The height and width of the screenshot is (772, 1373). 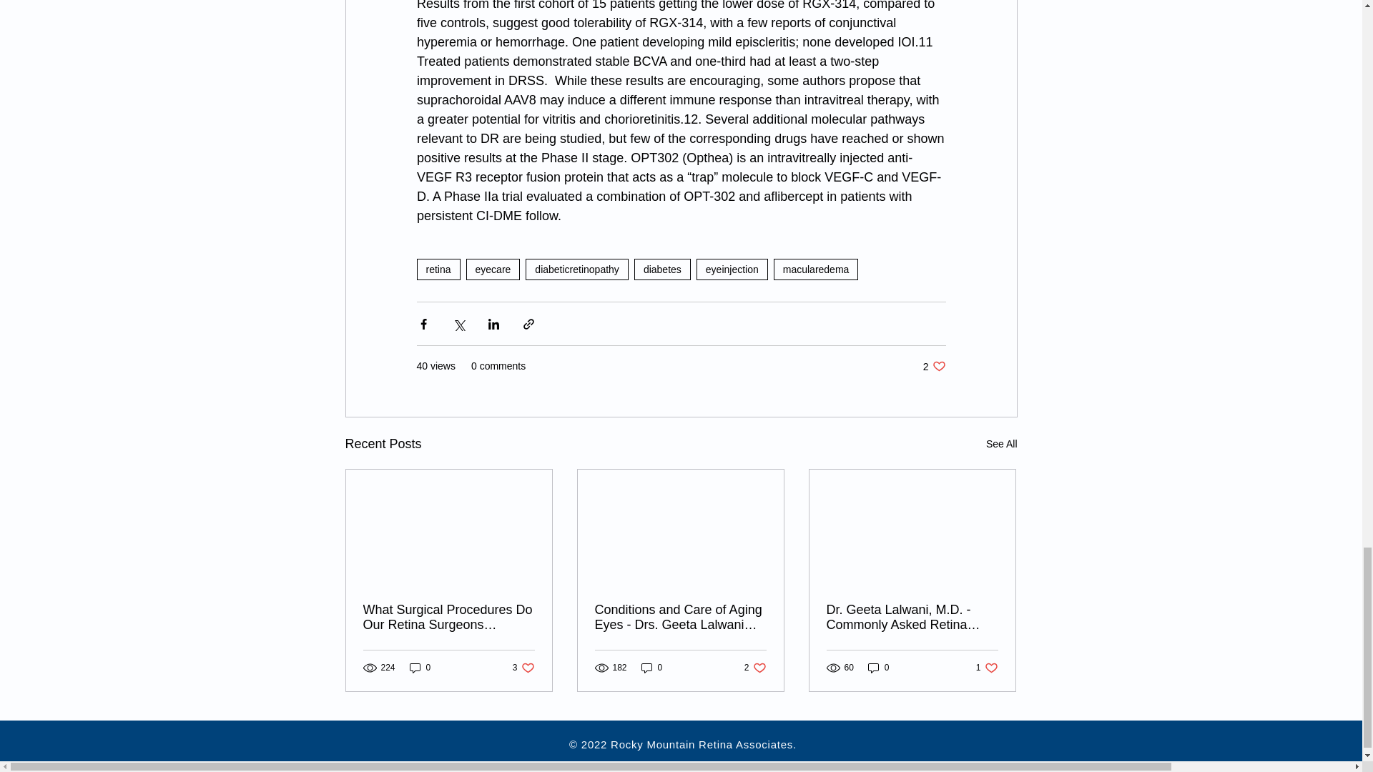 What do you see at coordinates (817, 269) in the screenshot?
I see `macularedema` at bounding box center [817, 269].